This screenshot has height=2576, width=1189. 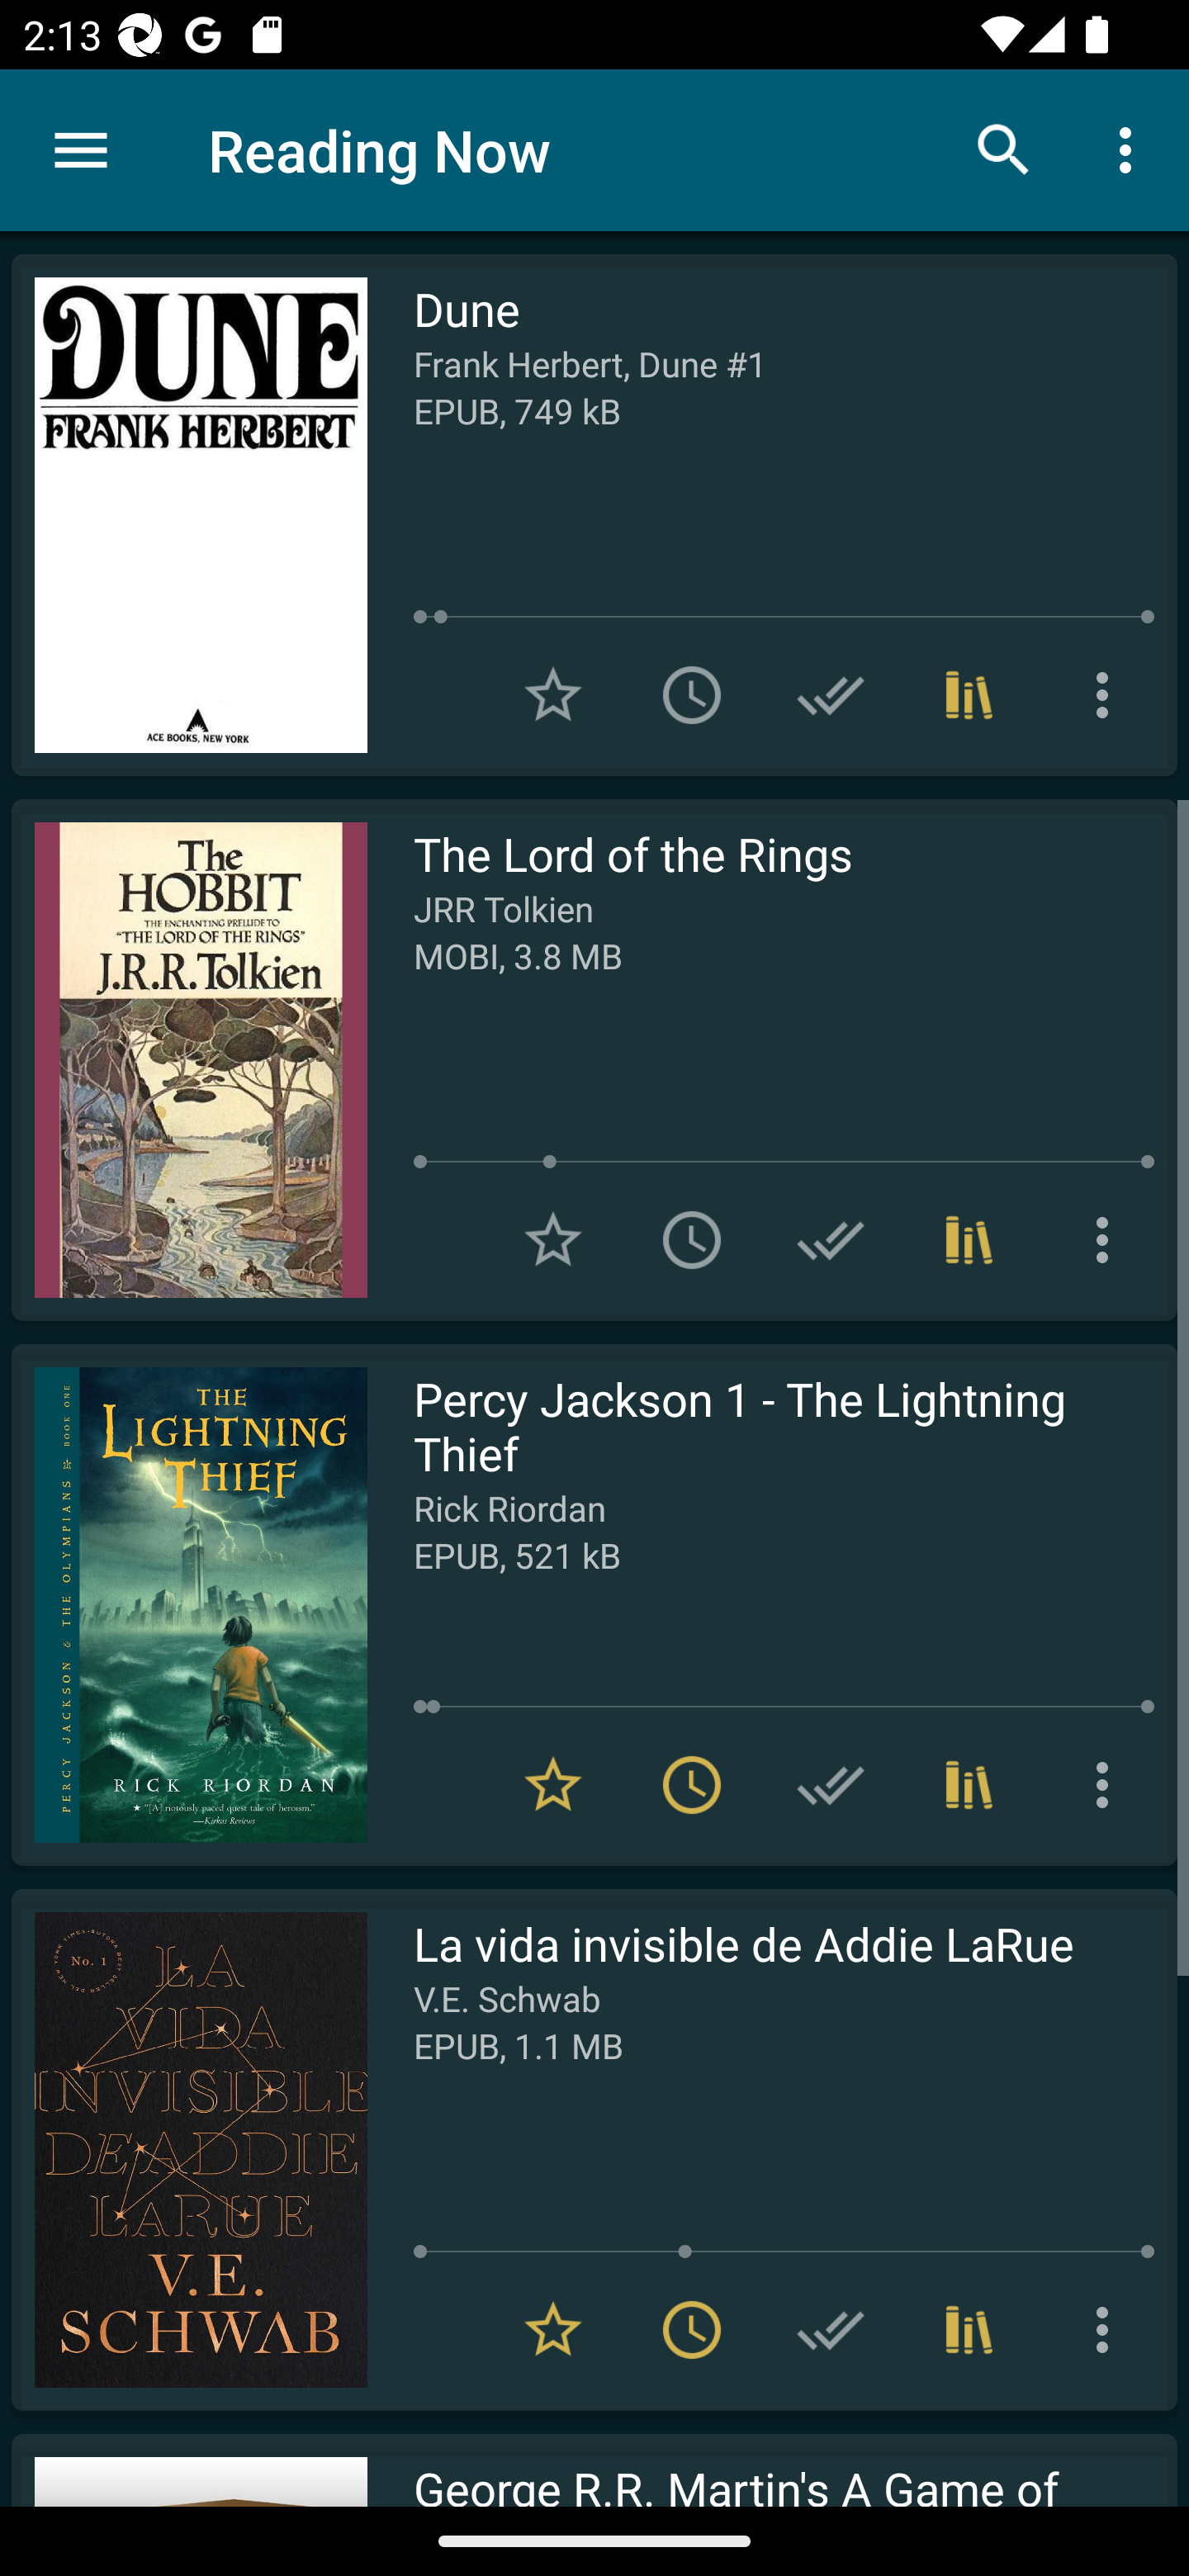 What do you see at coordinates (692, 1785) in the screenshot?
I see `Remove from To read` at bounding box center [692, 1785].